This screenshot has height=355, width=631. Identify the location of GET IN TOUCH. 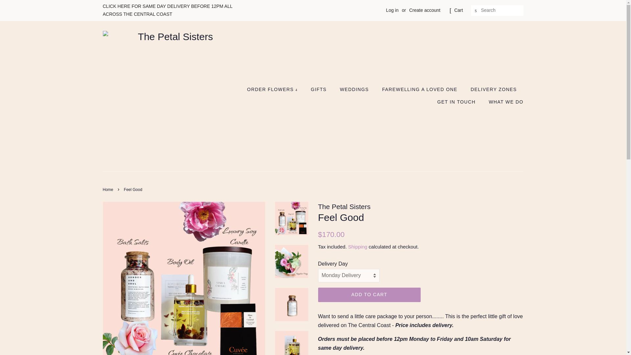
(457, 102).